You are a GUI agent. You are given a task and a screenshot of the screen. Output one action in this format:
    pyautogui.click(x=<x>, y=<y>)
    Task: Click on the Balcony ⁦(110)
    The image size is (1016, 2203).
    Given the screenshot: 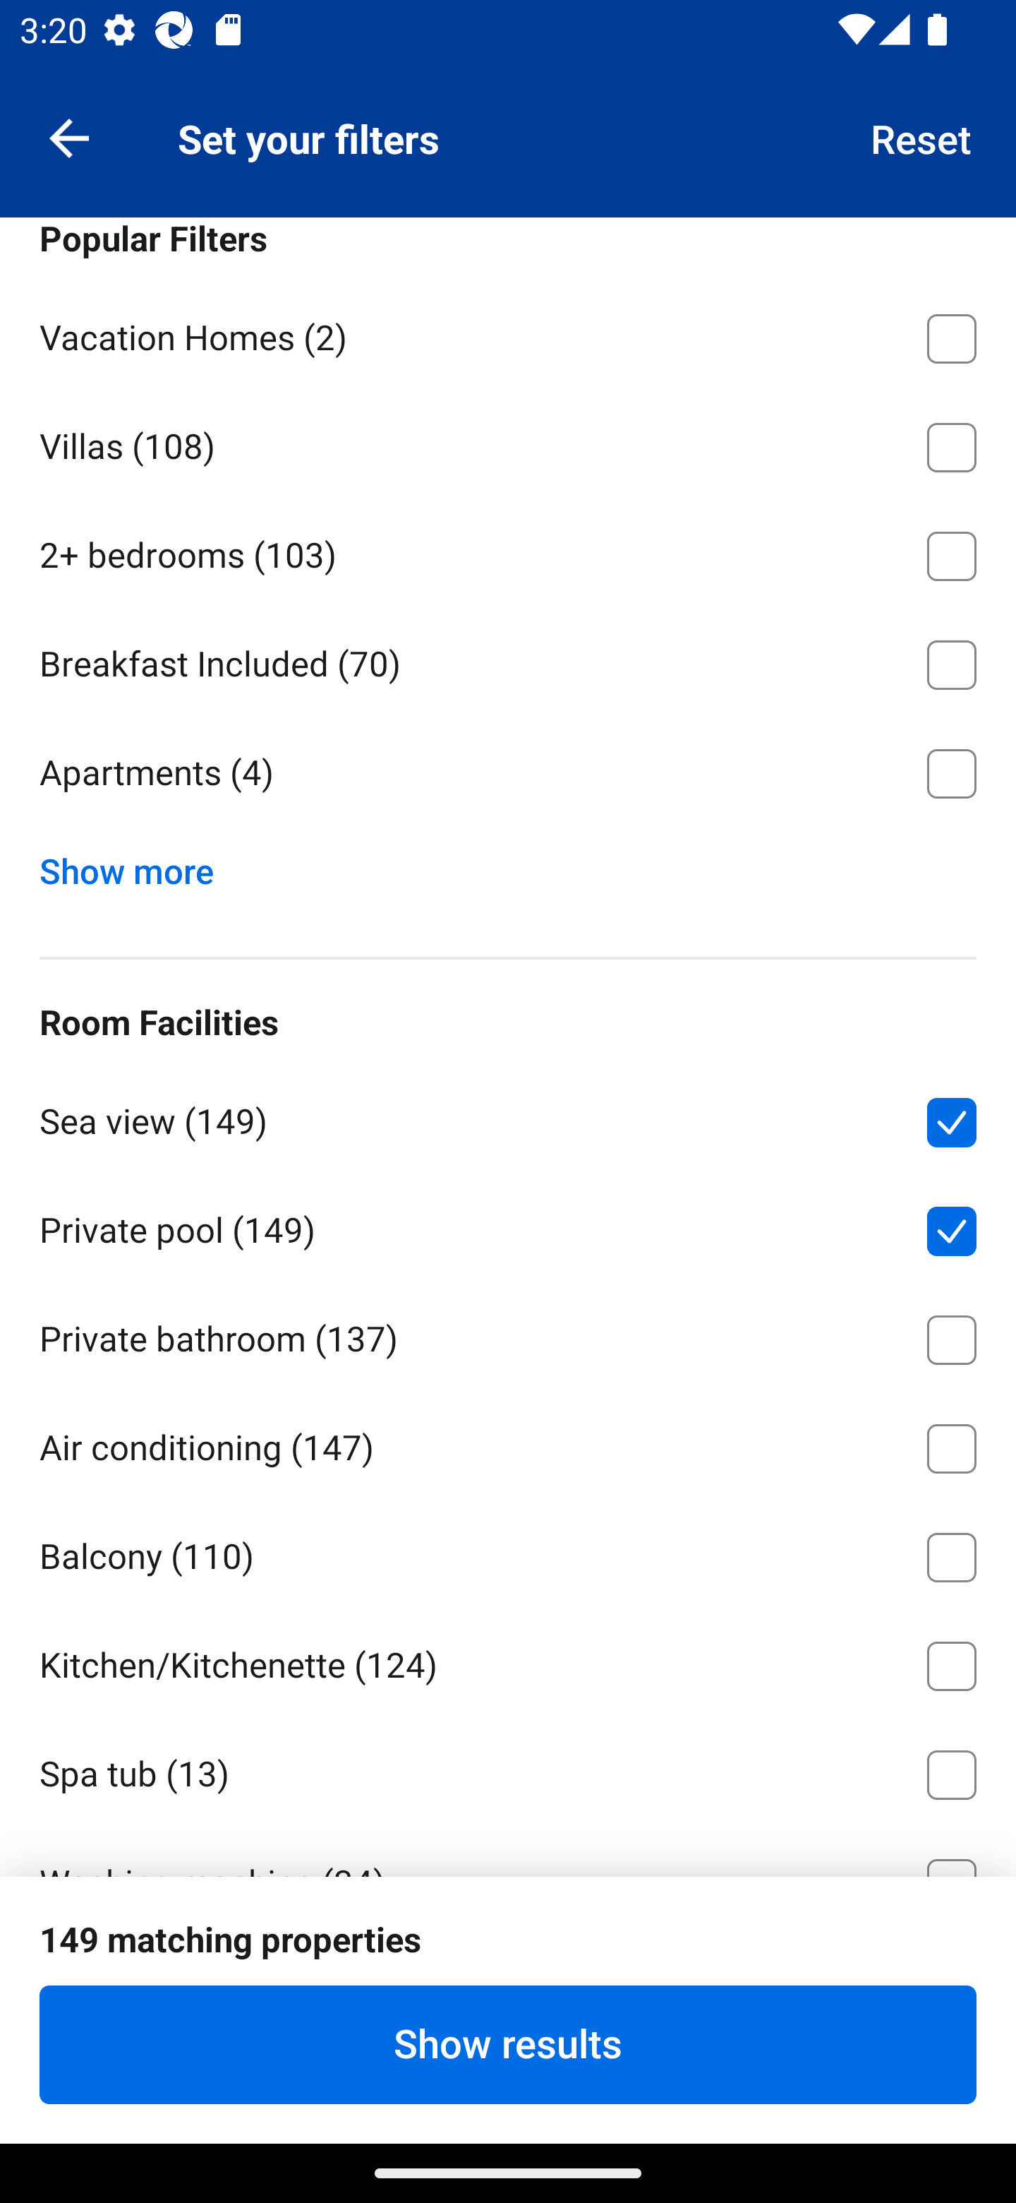 What is the action you would take?
    pyautogui.click(x=508, y=1552)
    